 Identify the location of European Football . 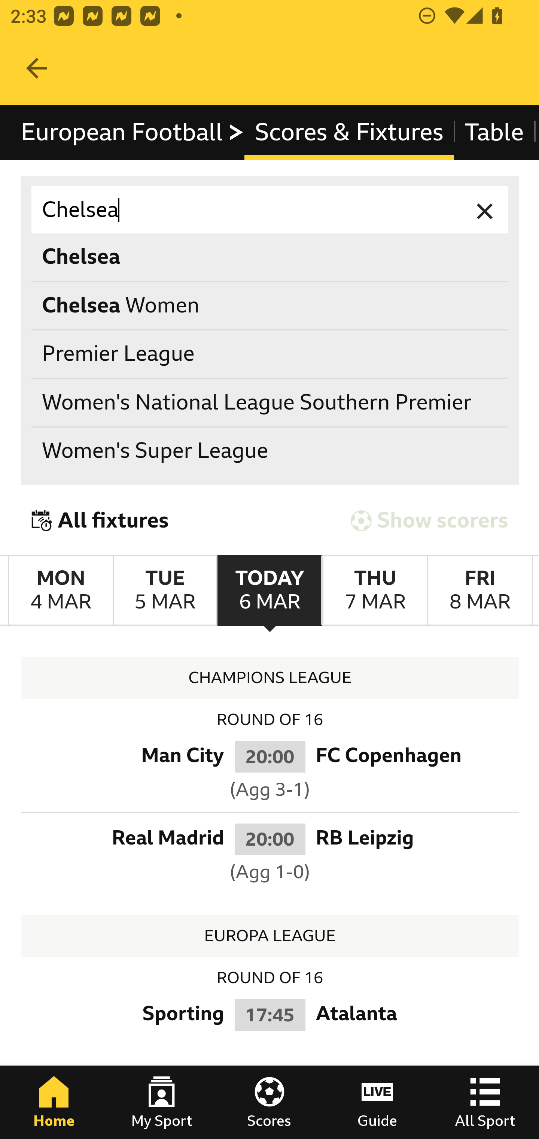
(133, 132).